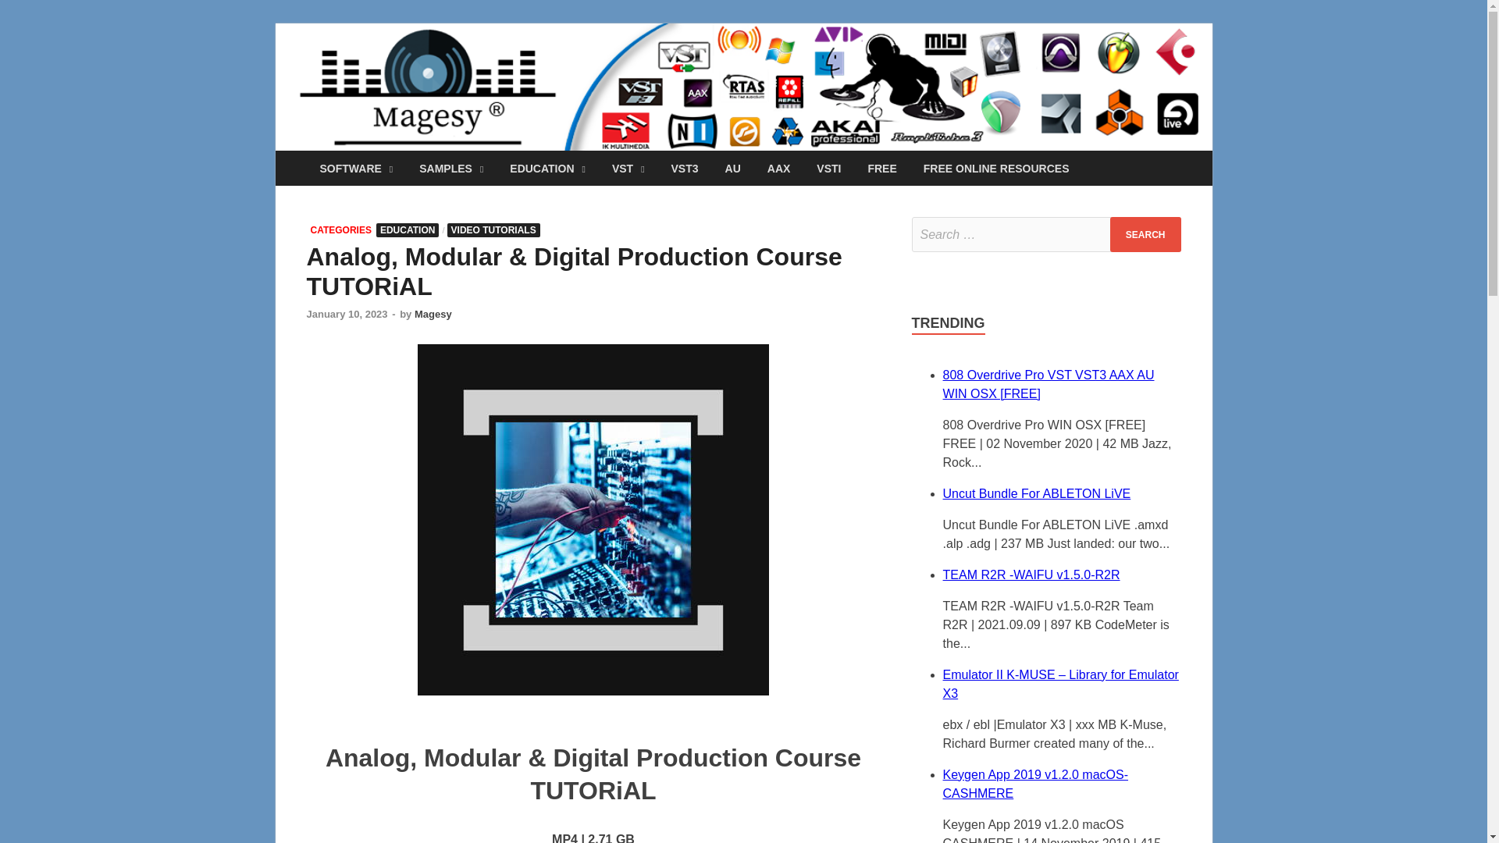  Describe the element at coordinates (451, 168) in the screenshot. I see `SAMPLES` at that location.